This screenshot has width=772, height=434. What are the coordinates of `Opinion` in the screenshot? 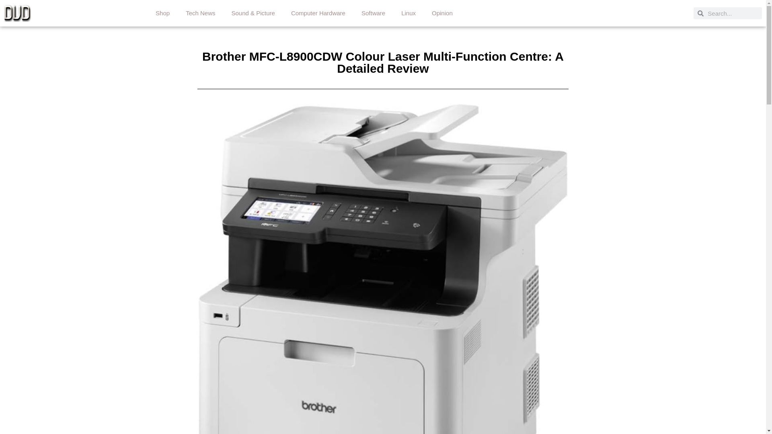 It's located at (442, 13).